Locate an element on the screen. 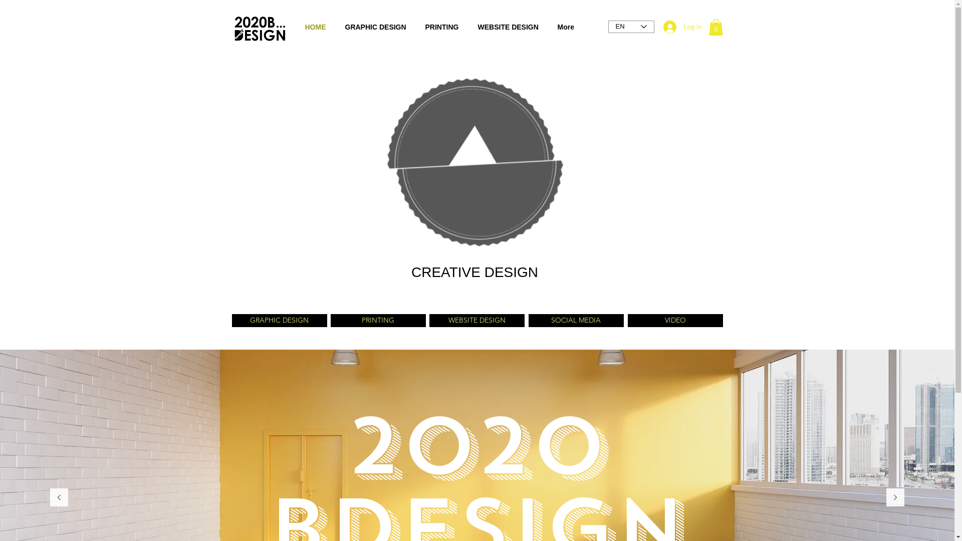 Image resolution: width=962 pixels, height=541 pixels. WEBSITE DESIGN is located at coordinates (508, 27).